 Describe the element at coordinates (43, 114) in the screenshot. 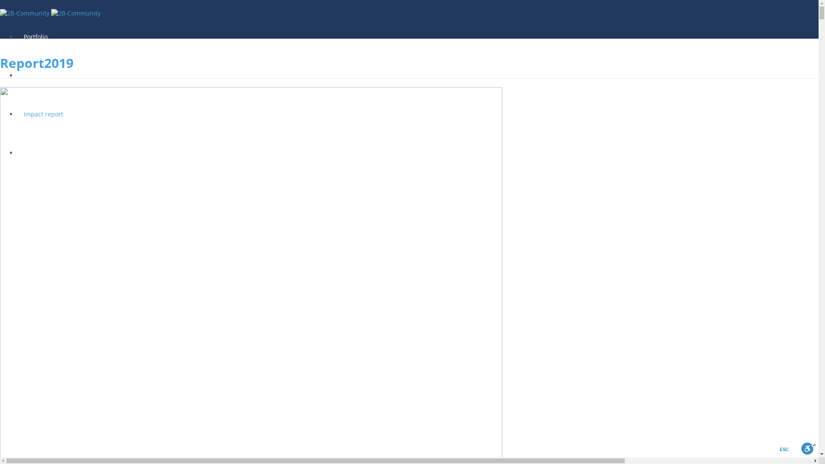

I see `Impact report` at that location.